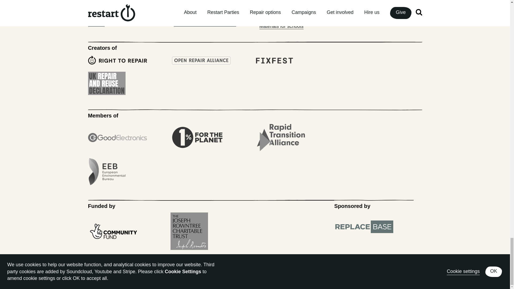 The image size is (514, 289). Describe the element at coordinates (96, 24) in the screenshot. I see `Contact` at that location.